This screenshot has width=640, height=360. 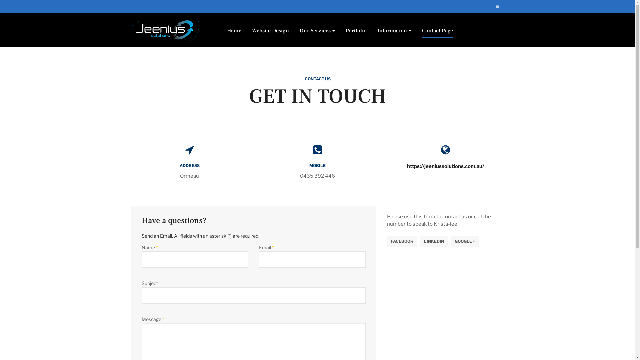 What do you see at coordinates (434, 241) in the screenshot?
I see `LINKEDIN` at bounding box center [434, 241].